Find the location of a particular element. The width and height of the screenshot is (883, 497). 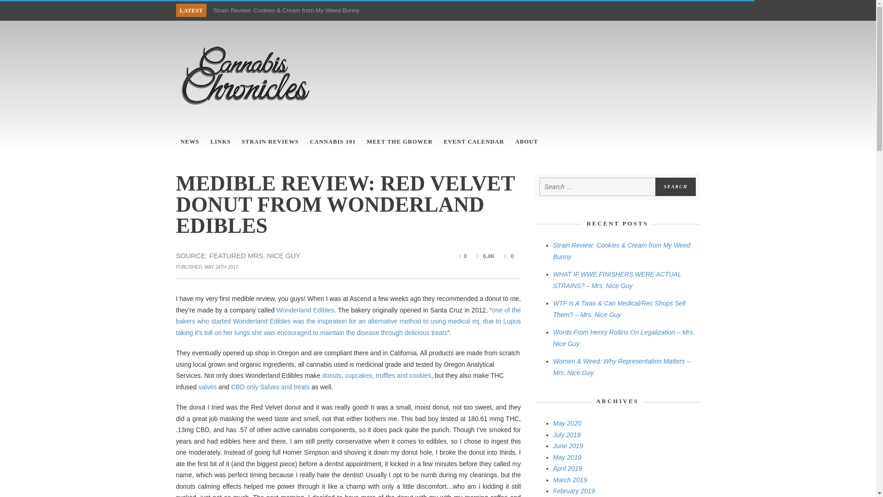

STRAIN REVIEWS is located at coordinates (270, 142).